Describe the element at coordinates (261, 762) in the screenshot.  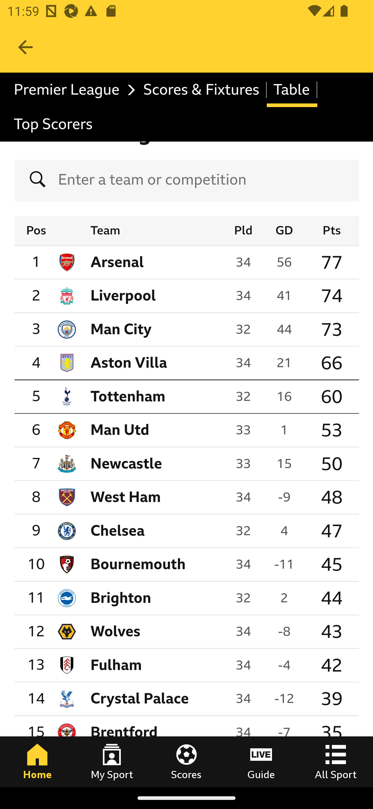
I see `Guide` at that location.